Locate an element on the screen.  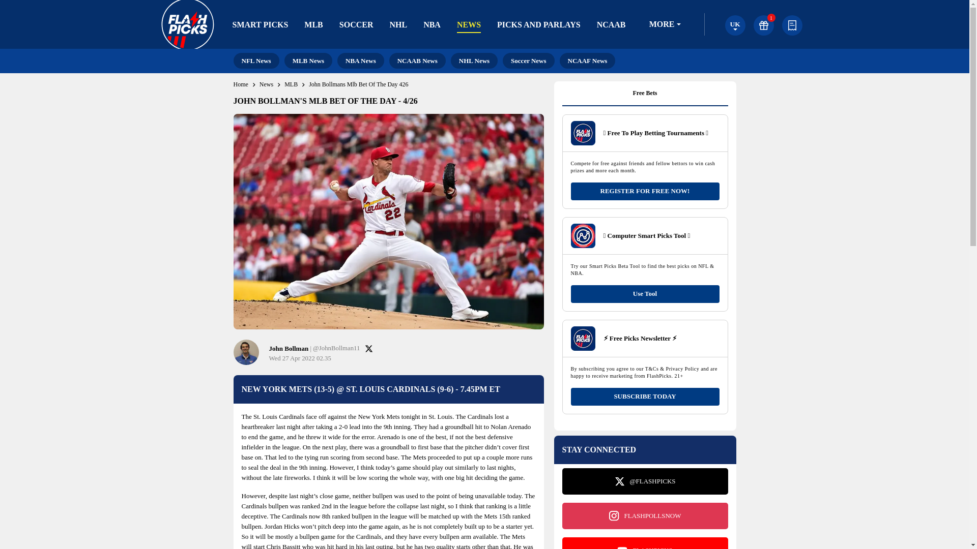
MLB News is located at coordinates (308, 60).